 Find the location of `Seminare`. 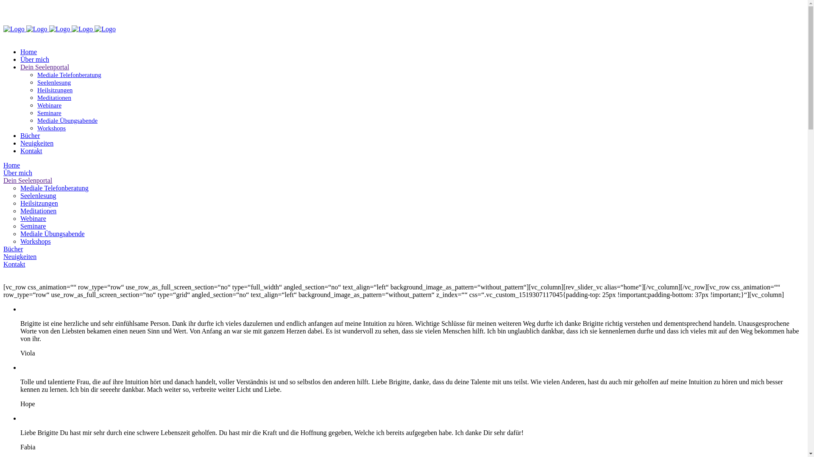

Seminare is located at coordinates (33, 226).